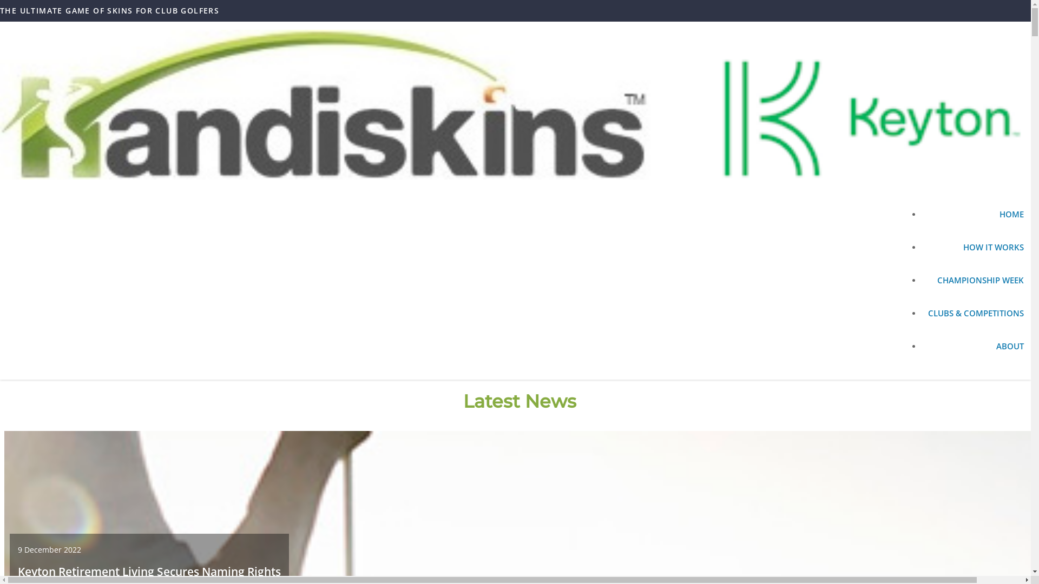  I want to click on HOW IT WORKS, so click(976, 253).